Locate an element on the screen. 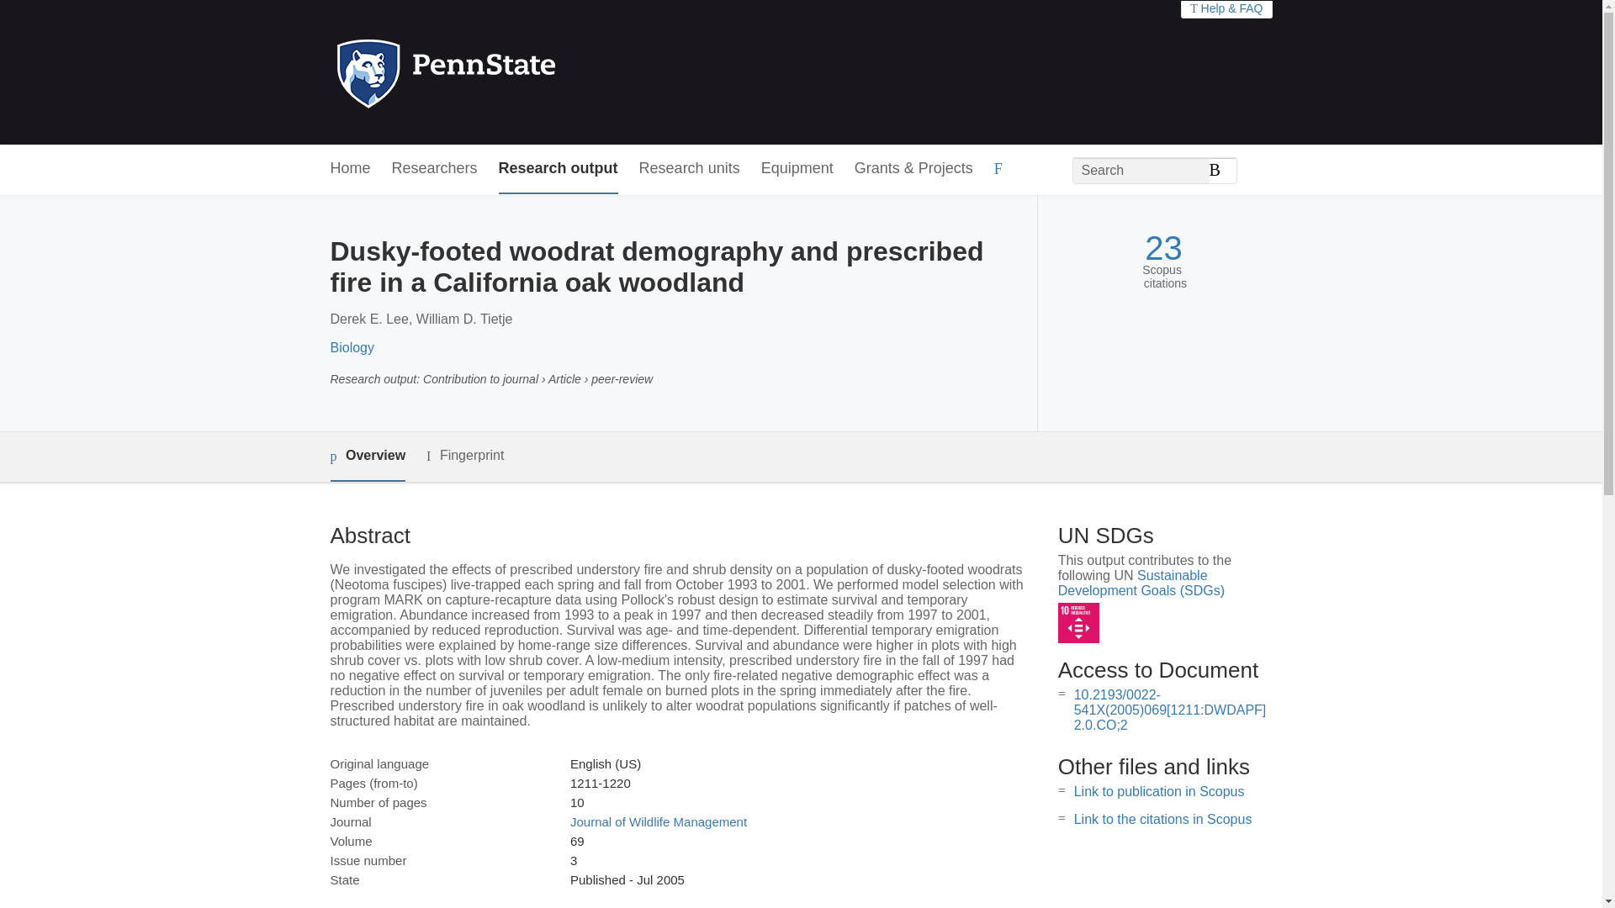  SDG 10 - Reduced Inequalities is located at coordinates (1078, 623).